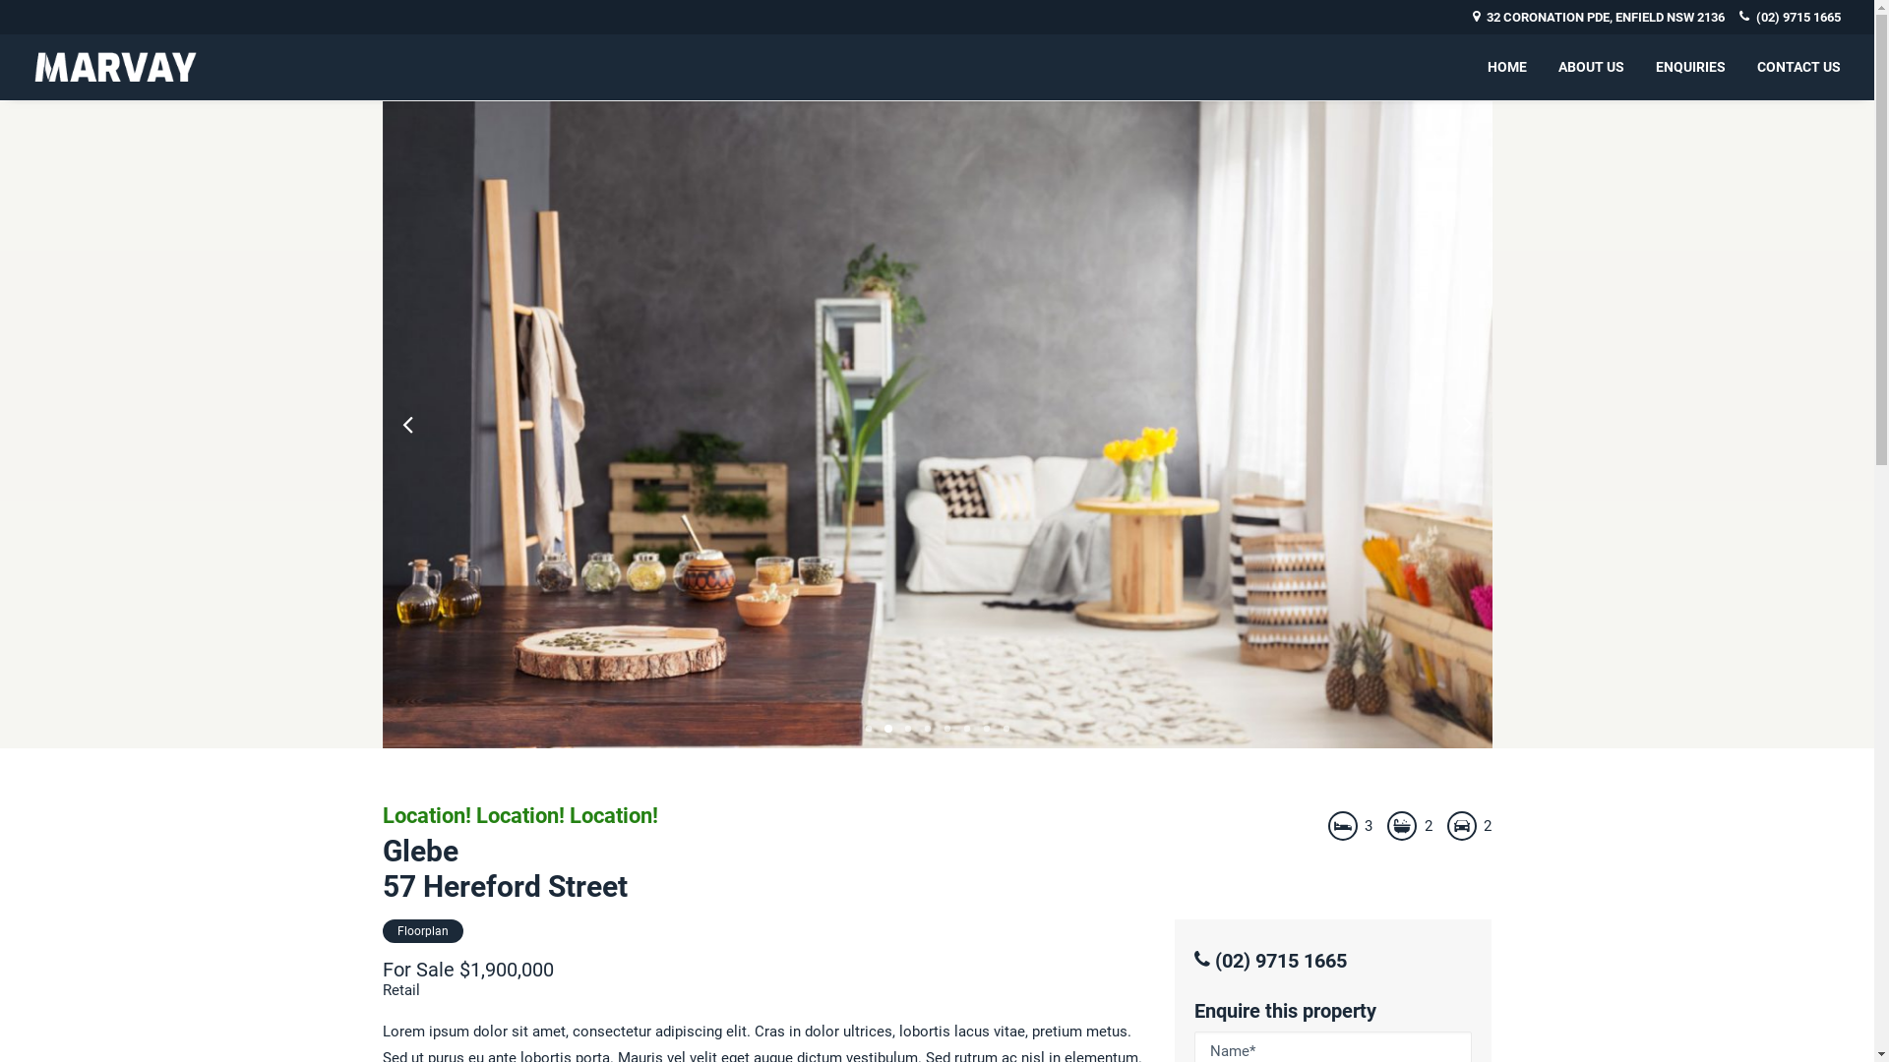 The height and width of the screenshot is (1062, 1889). Describe the element at coordinates (1402, 825) in the screenshot. I see `Bathrooms` at that location.